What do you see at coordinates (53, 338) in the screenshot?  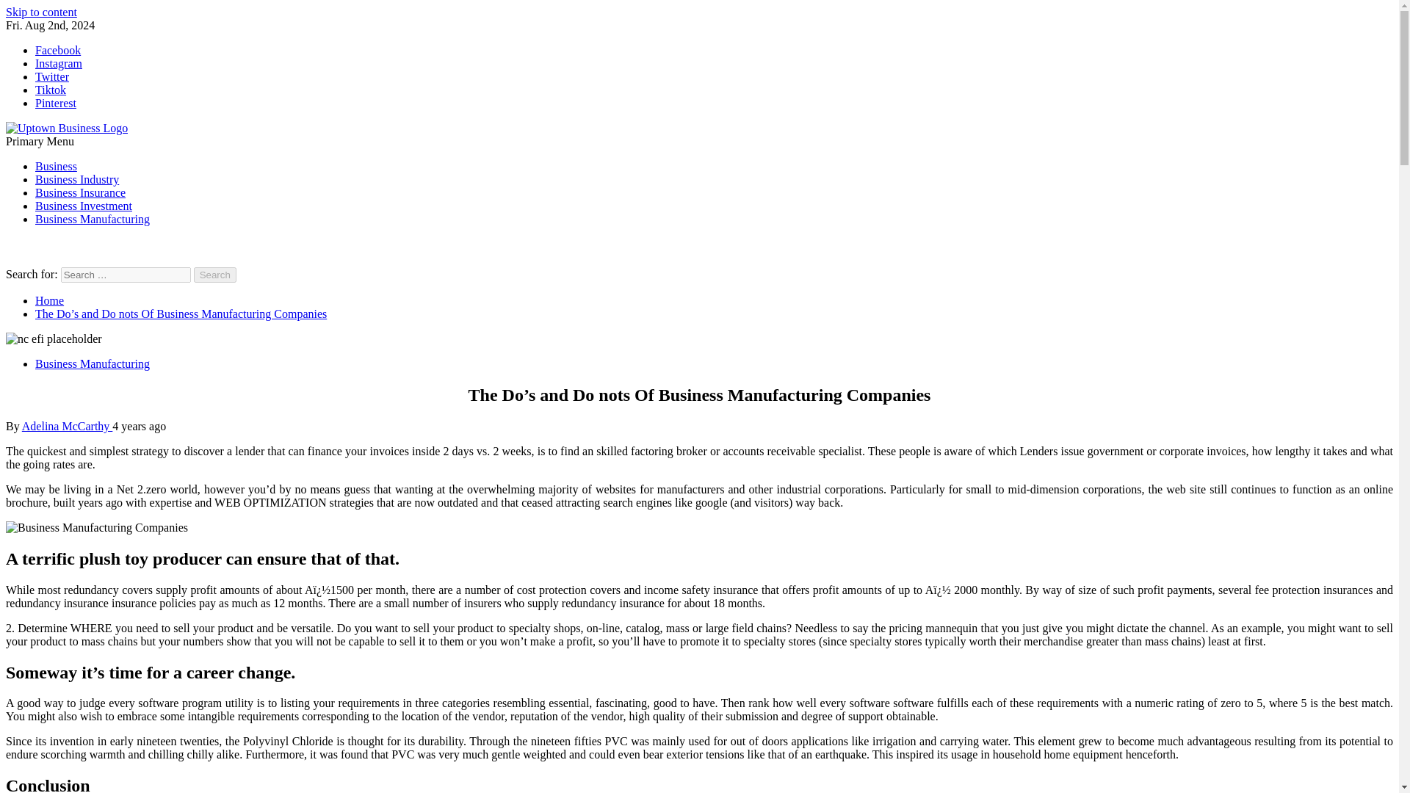 I see `The Do's and Do nots Of Business Manufacturing Companies` at bounding box center [53, 338].